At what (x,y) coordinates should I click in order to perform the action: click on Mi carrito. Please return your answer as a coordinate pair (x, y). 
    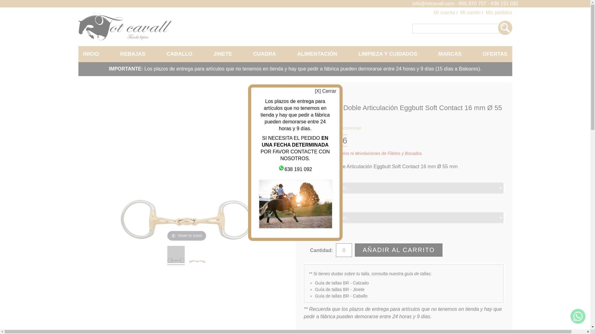
    Looking at the image, I should click on (471, 12).